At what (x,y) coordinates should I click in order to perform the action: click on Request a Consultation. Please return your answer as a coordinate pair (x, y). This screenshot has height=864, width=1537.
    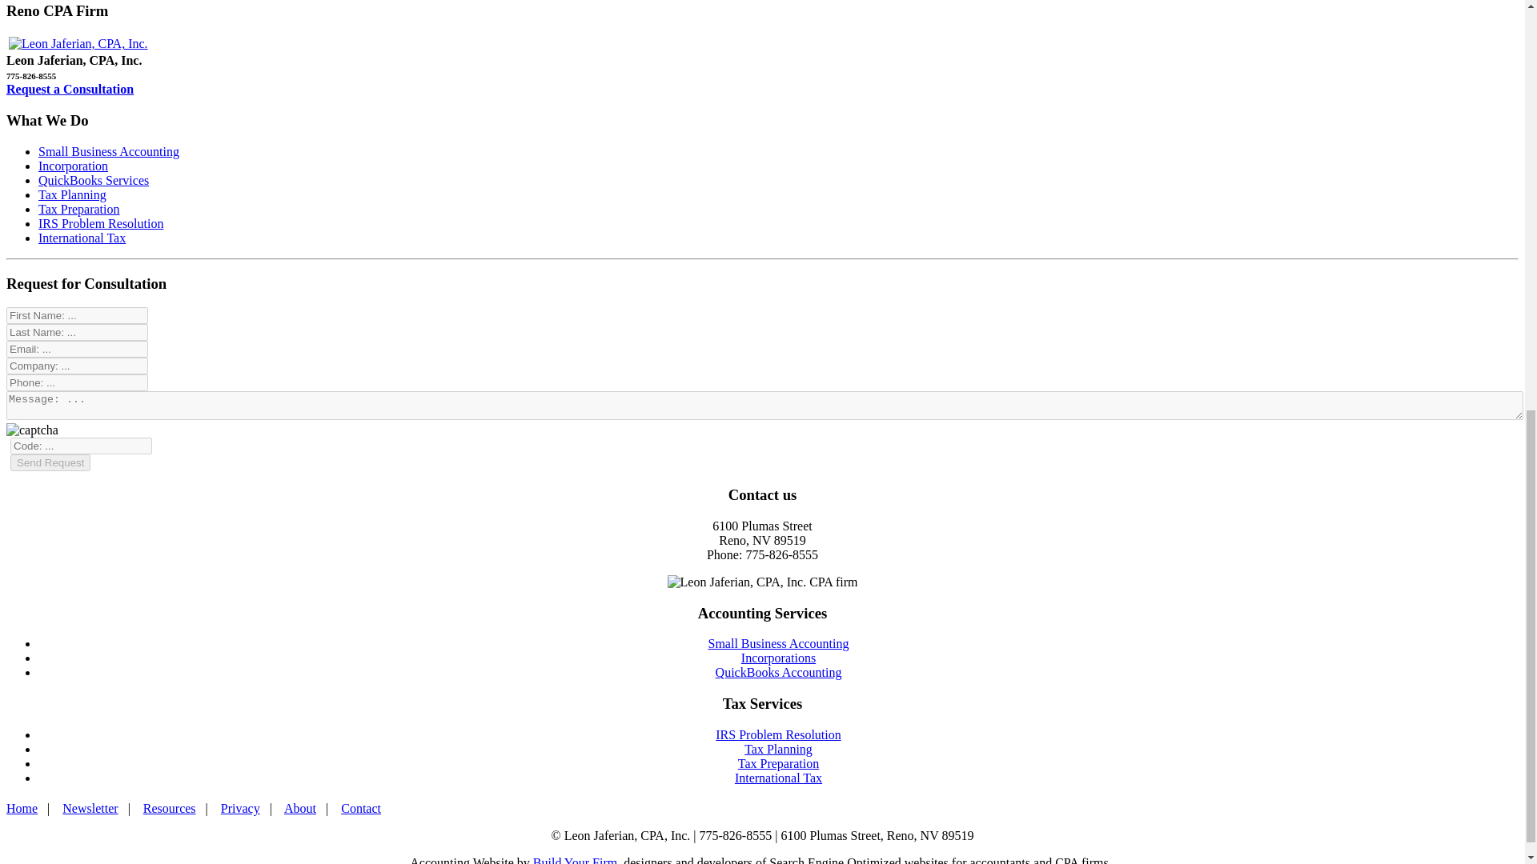
    Looking at the image, I should click on (70, 88).